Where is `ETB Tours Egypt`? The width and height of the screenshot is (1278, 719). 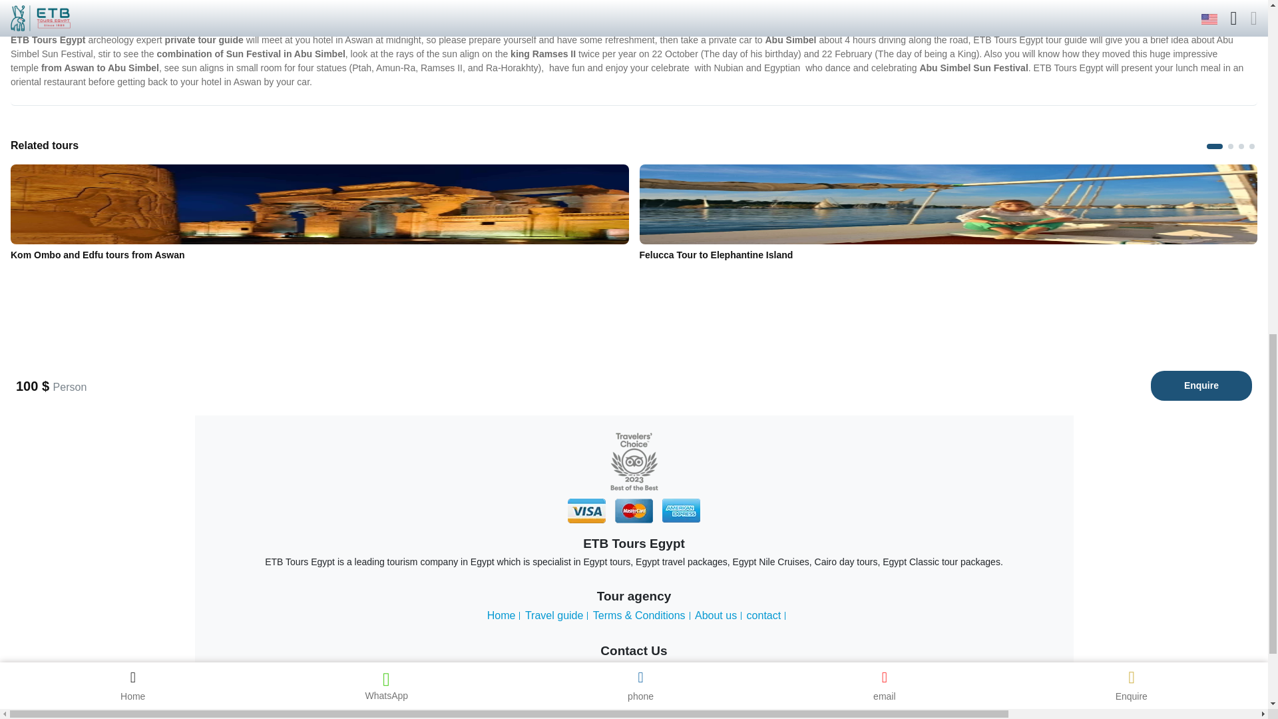
ETB Tours Egypt is located at coordinates (586, 511).